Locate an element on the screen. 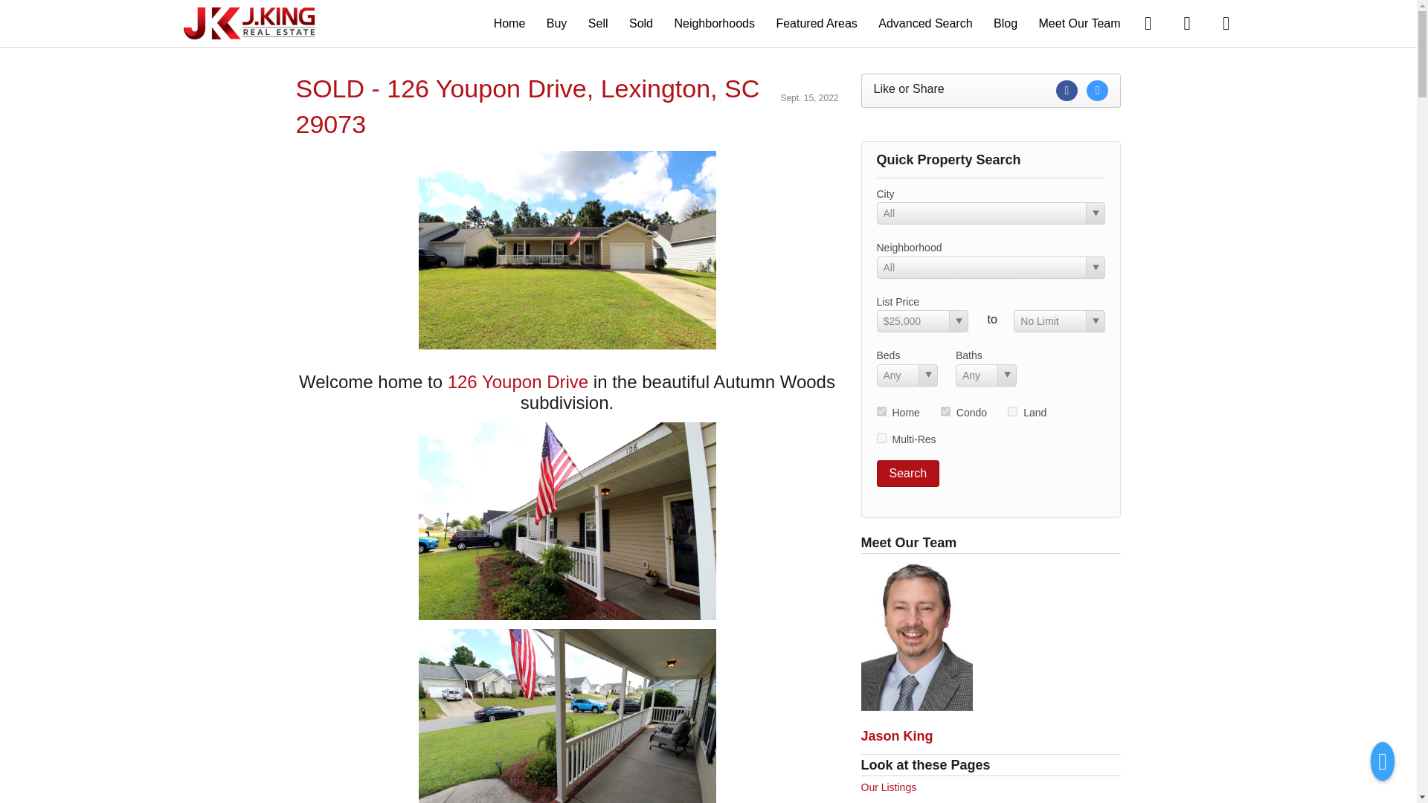 Image resolution: width=1428 pixels, height=803 pixels. con is located at coordinates (946, 411).